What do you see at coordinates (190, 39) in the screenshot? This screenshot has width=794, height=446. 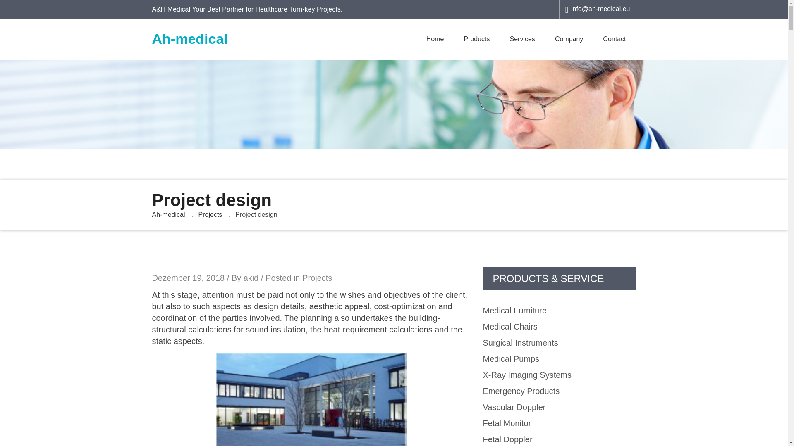 I see `Ah-medical` at bounding box center [190, 39].